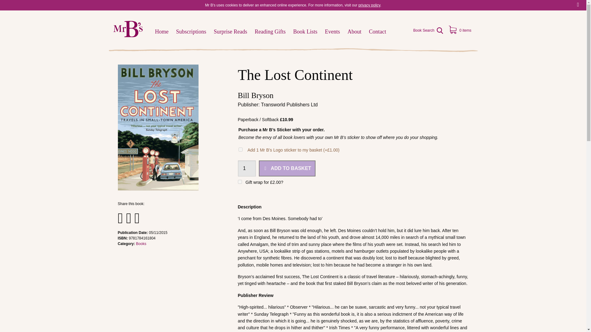 The height and width of the screenshot is (332, 591). What do you see at coordinates (137, 218) in the screenshot?
I see `Click to share on Pinterest` at bounding box center [137, 218].